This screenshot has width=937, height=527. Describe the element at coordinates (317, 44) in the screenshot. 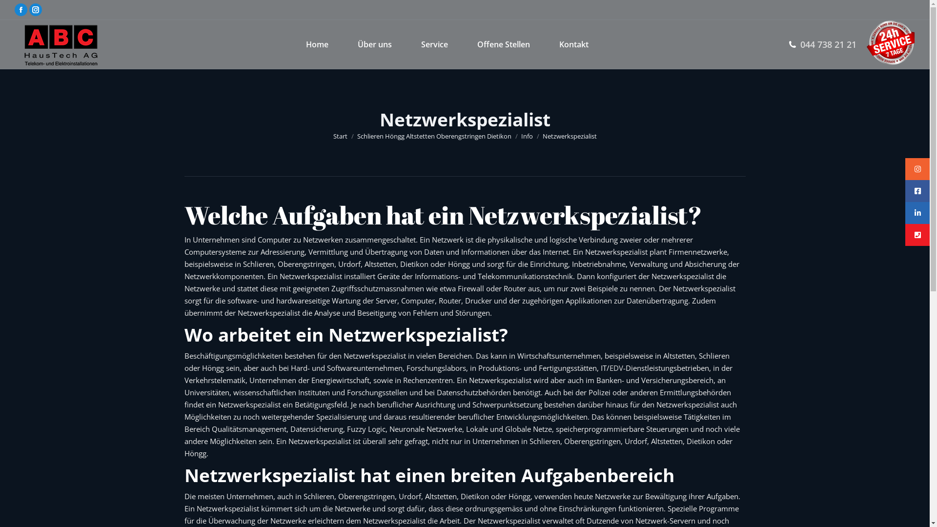

I see `Home` at that location.